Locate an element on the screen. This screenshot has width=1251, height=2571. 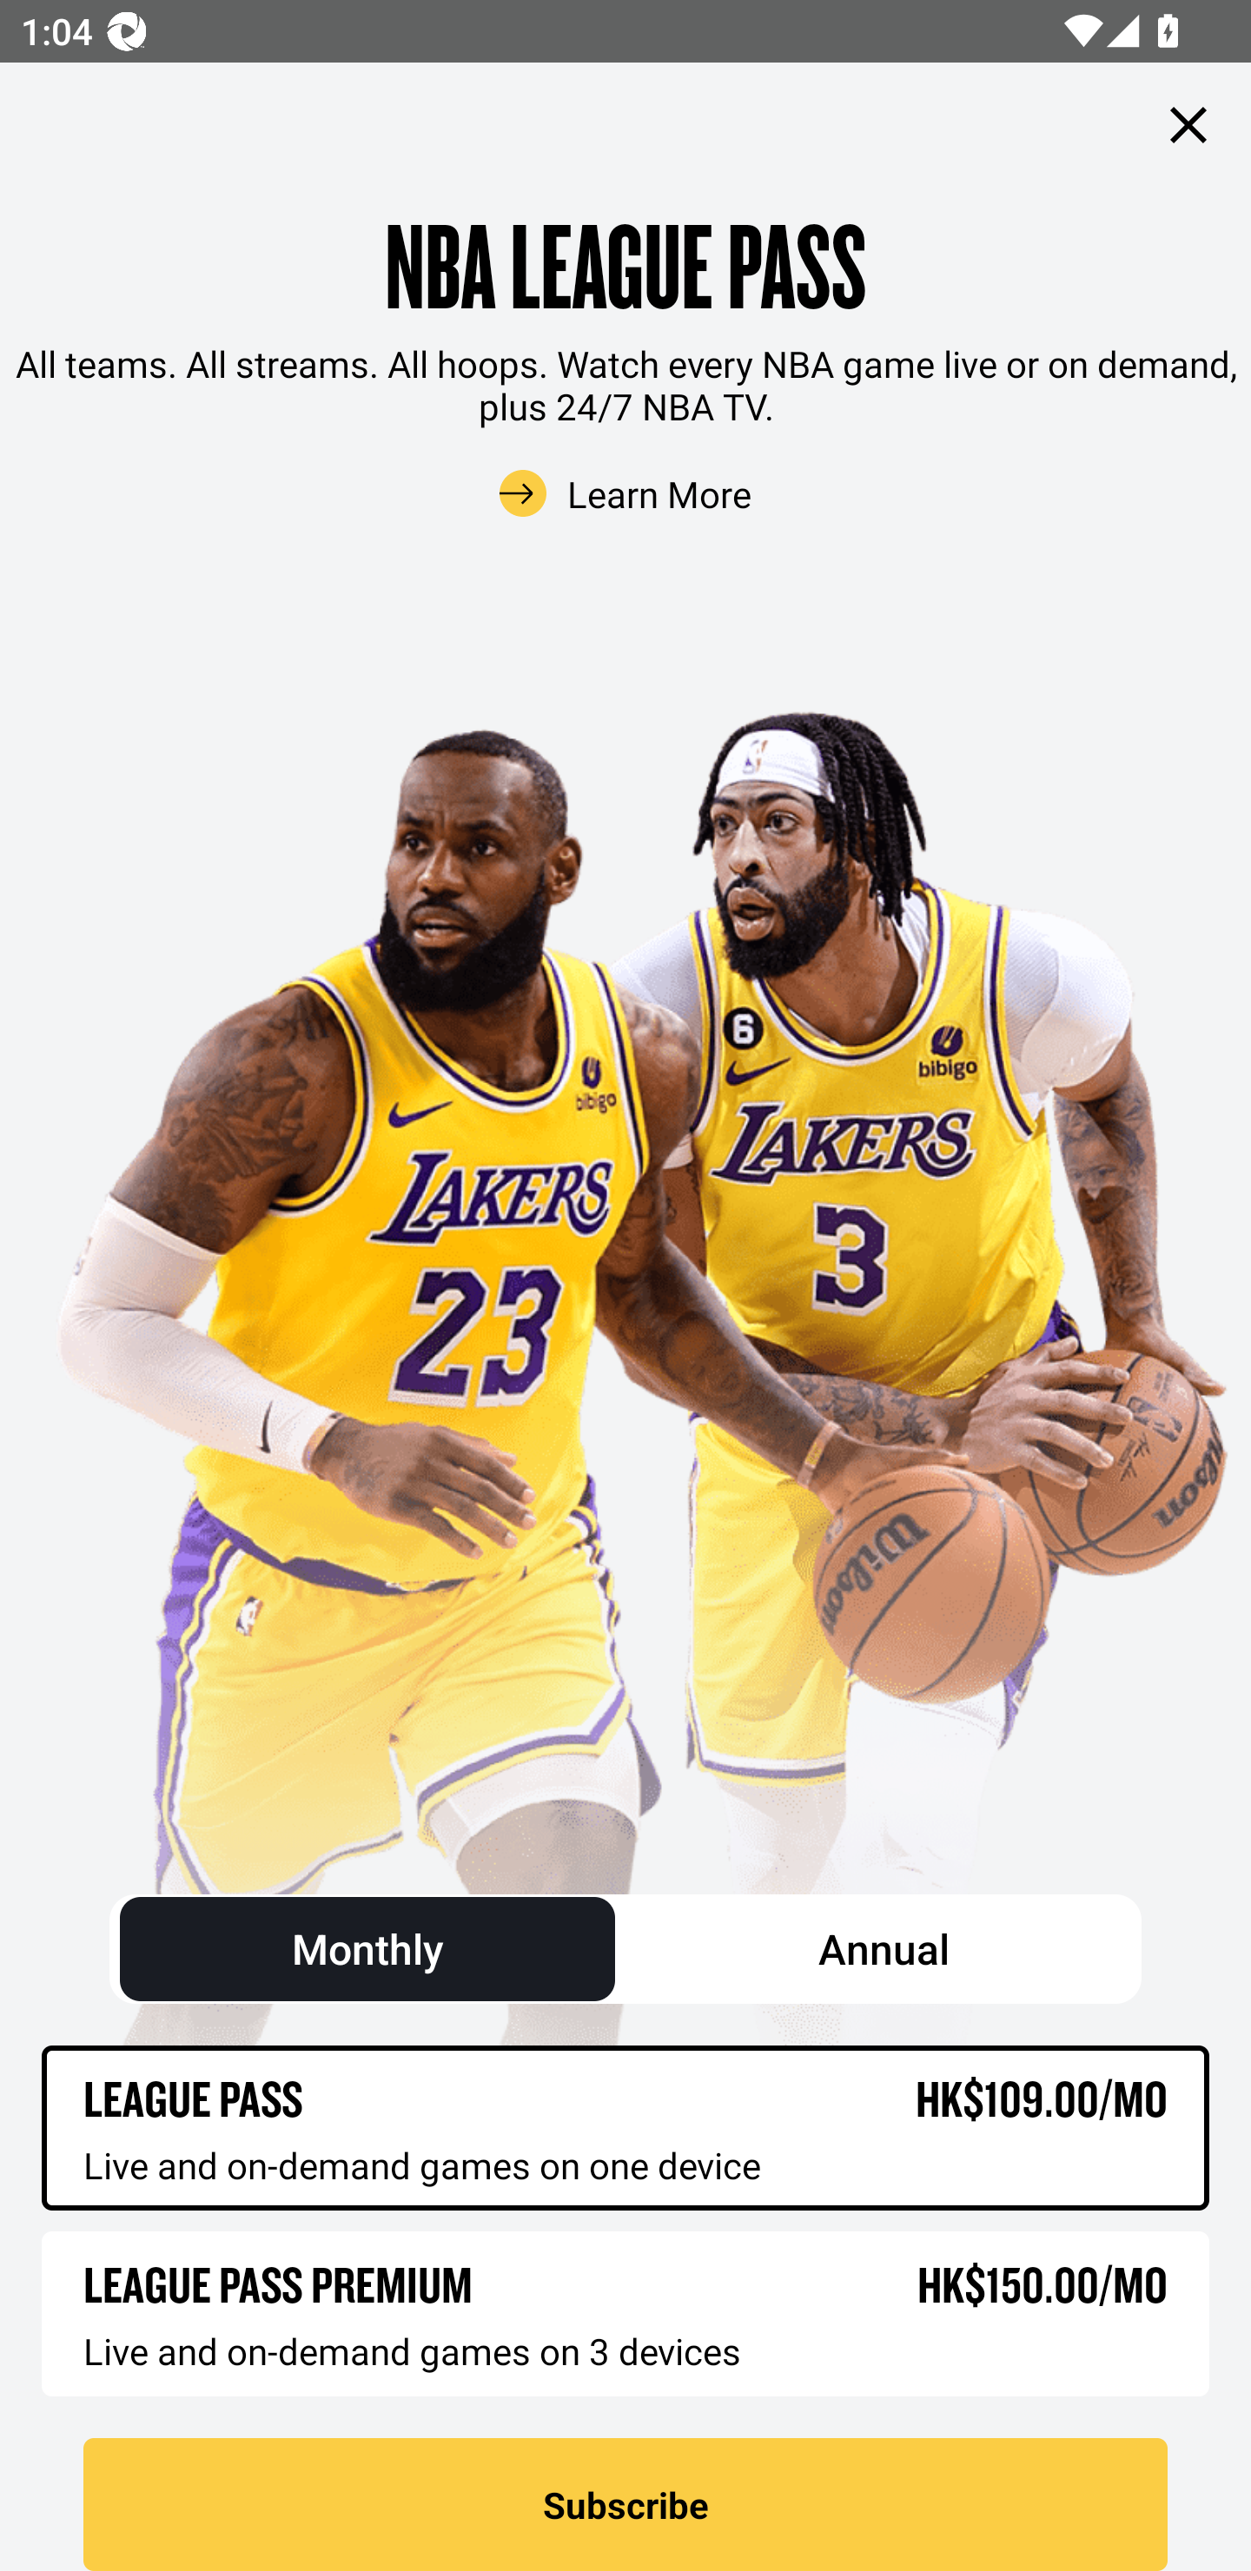
Learn More is located at coordinates (625, 493).